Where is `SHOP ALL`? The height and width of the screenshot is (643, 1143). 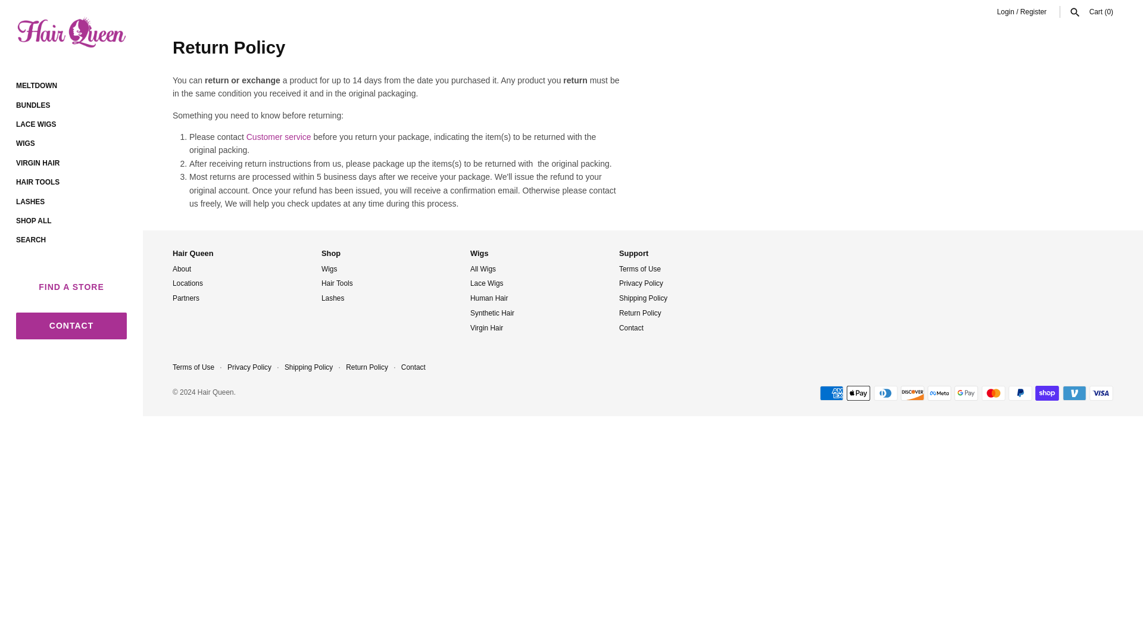
SHOP ALL is located at coordinates (71, 220).